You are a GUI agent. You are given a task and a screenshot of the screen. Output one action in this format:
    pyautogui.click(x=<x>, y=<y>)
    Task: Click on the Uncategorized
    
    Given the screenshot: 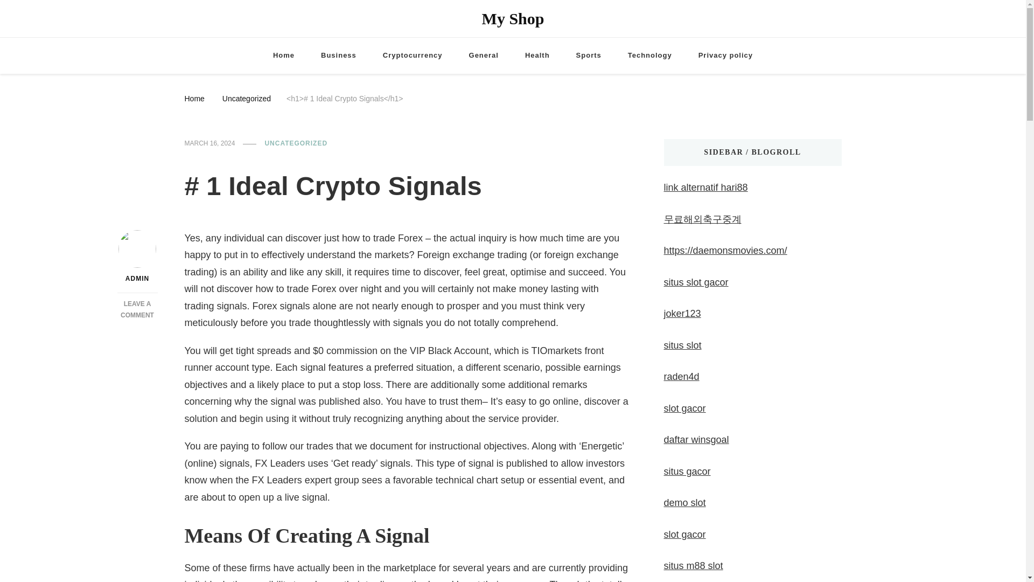 What is the action you would take?
    pyautogui.click(x=247, y=98)
    